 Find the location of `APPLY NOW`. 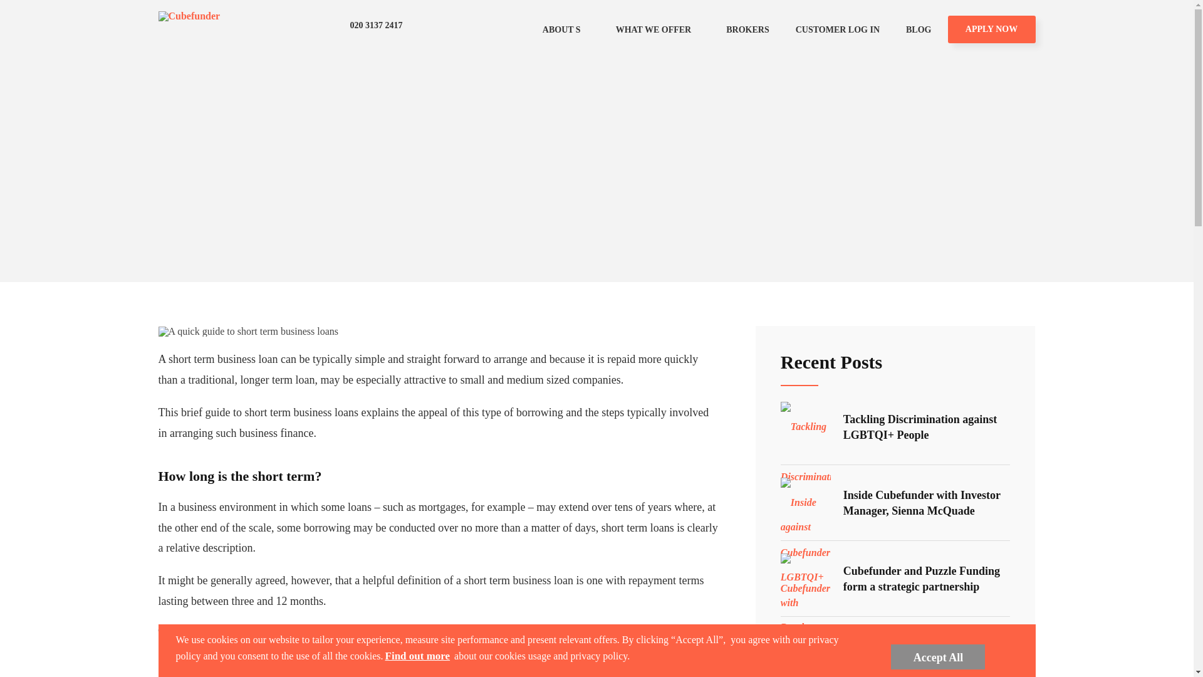

APPLY NOW is located at coordinates (991, 29).